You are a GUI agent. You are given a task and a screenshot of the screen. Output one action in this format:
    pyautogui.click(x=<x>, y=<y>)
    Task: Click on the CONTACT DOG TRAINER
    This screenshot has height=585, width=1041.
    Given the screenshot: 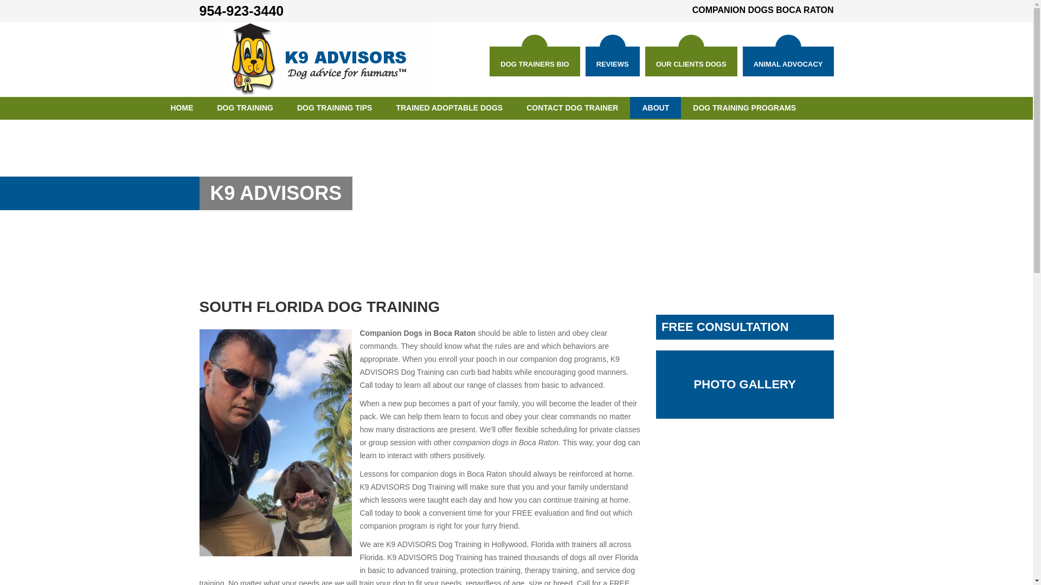 What is the action you would take?
    pyautogui.click(x=571, y=108)
    